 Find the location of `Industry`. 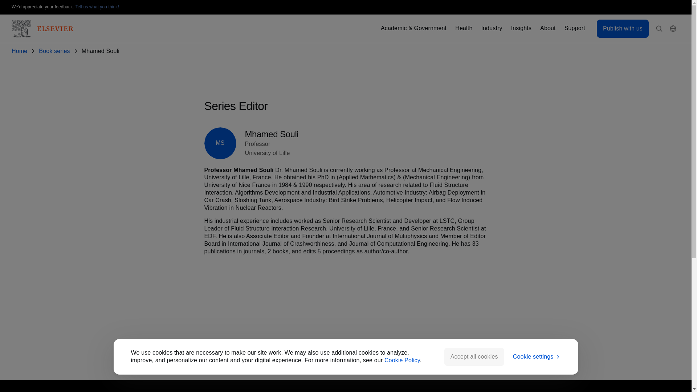

Industry is located at coordinates (491, 28).